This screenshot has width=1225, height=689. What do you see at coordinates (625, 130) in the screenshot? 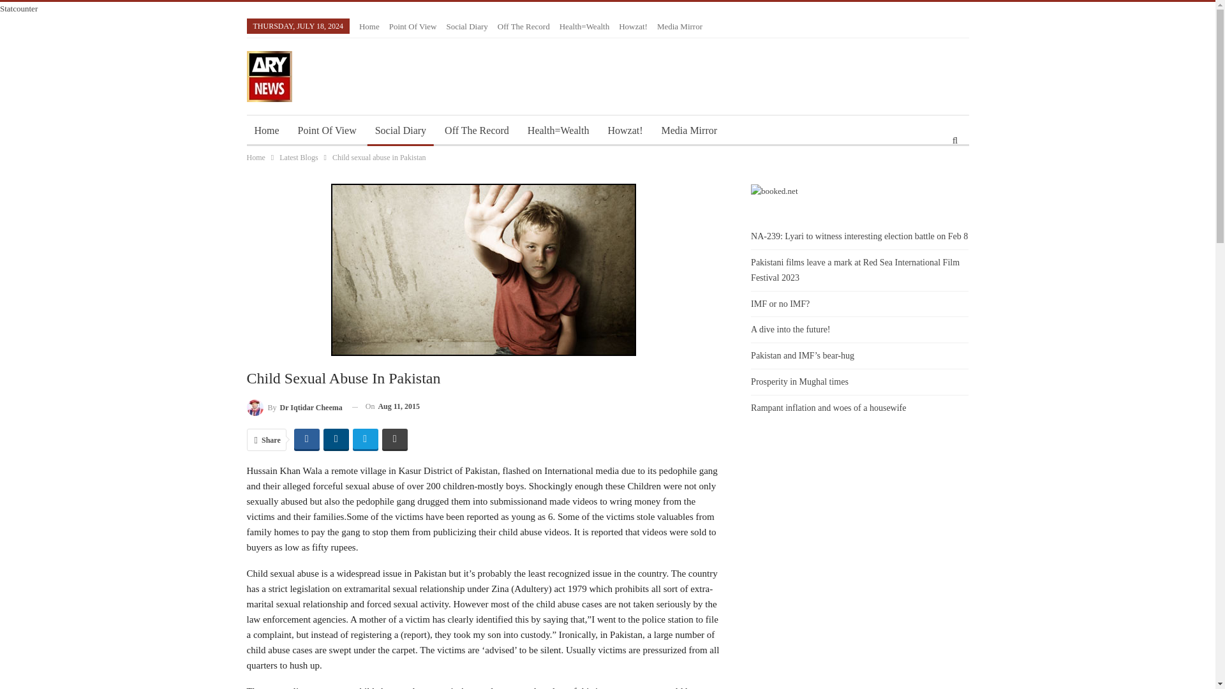
I see `Howzat!` at bounding box center [625, 130].